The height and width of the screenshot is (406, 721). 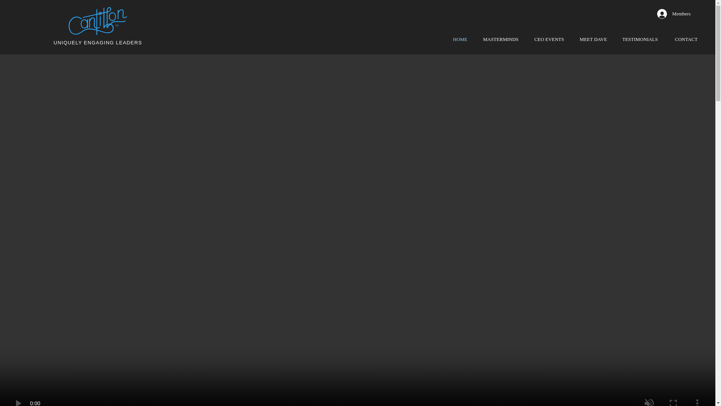 What do you see at coordinates (674, 14) in the screenshot?
I see `Members` at bounding box center [674, 14].